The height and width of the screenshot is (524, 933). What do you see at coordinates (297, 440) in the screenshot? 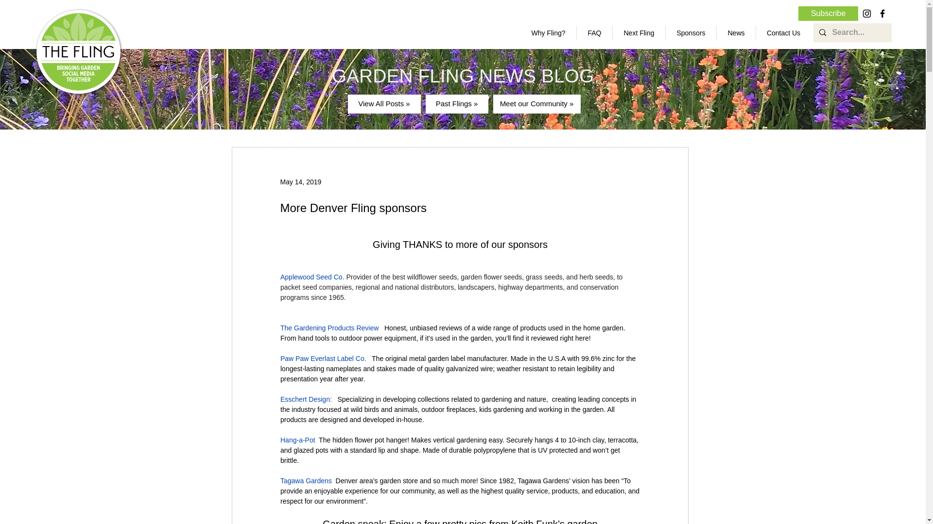
I see `Hang-a-Pot` at bounding box center [297, 440].